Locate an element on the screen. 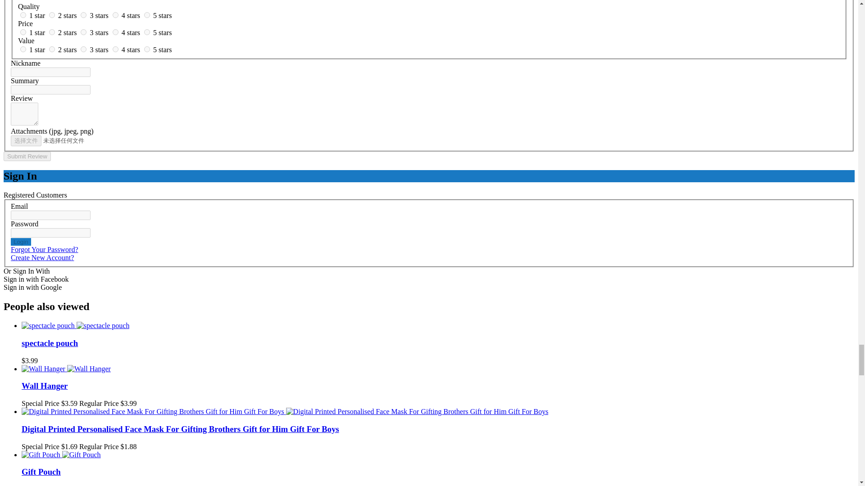  2 is located at coordinates (52, 15).